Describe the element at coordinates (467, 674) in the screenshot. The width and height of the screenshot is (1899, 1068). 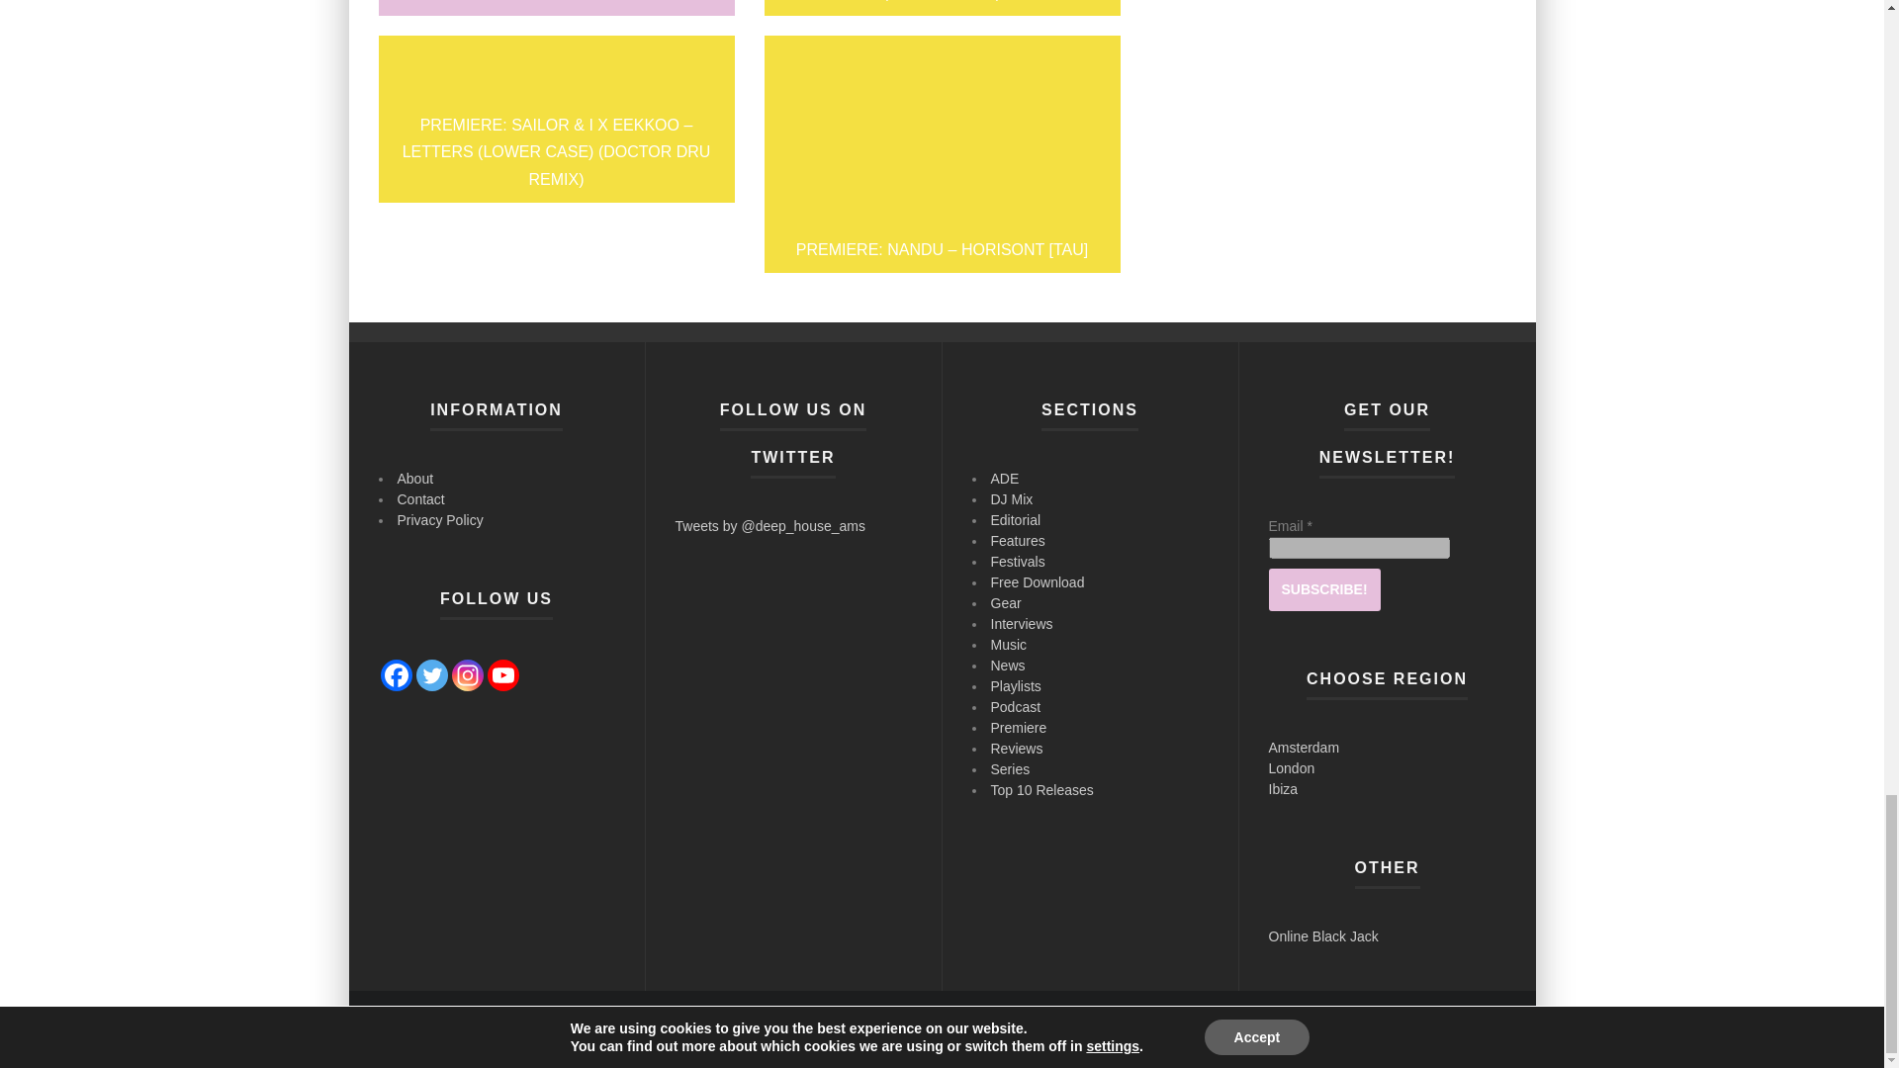
I see `Instagram` at that location.